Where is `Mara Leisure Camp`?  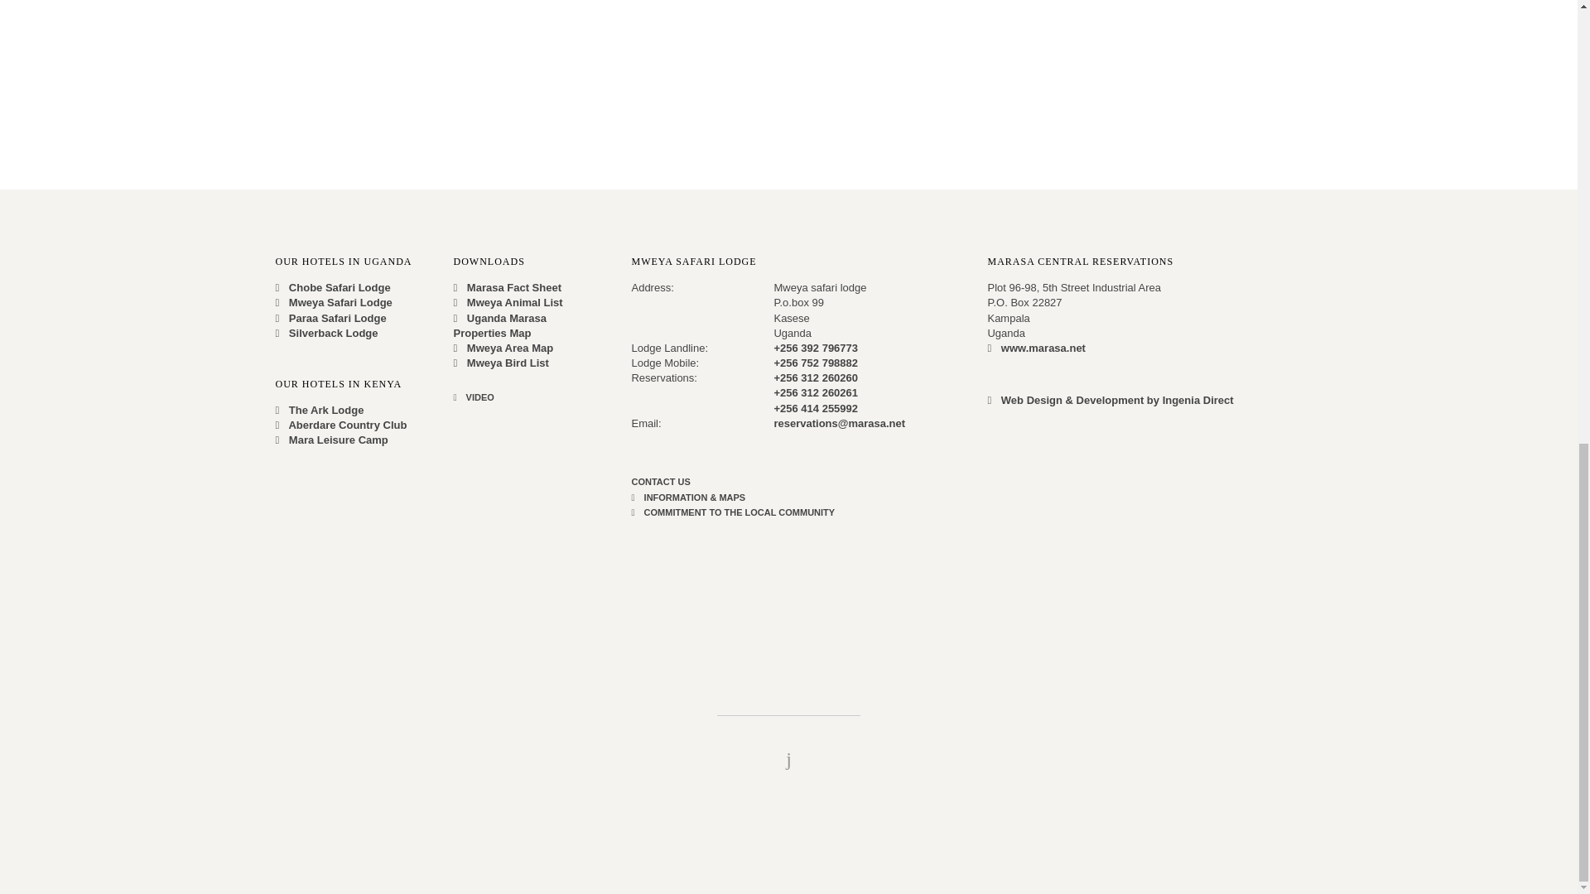 Mara Leisure Camp is located at coordinates (331, 439).